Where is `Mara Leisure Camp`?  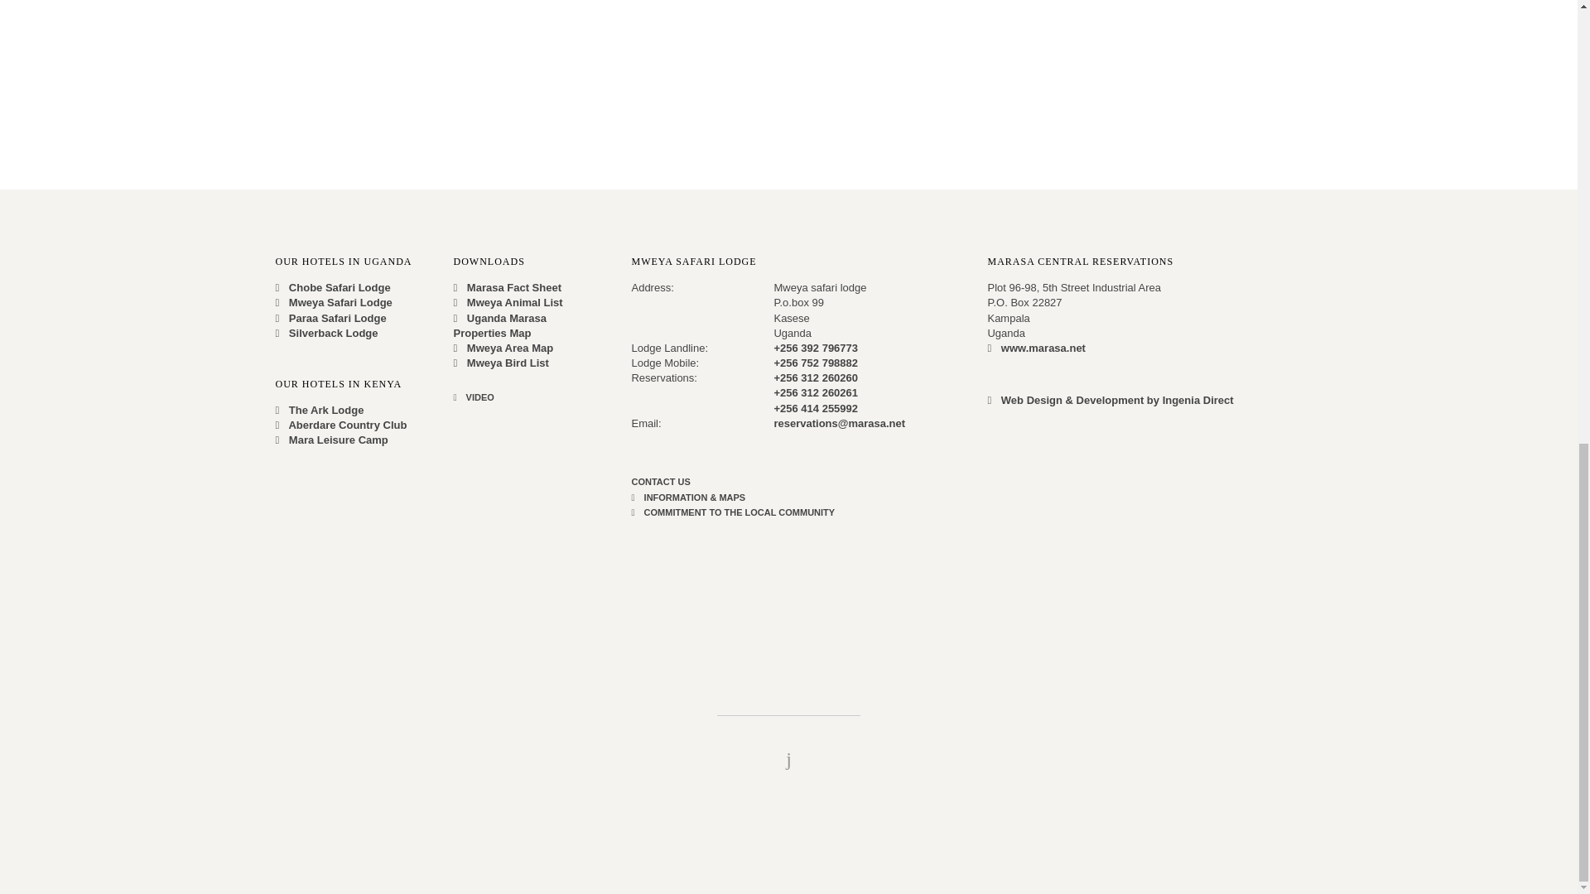 Mara Leisure Camp is located at coordinates (331, 439).